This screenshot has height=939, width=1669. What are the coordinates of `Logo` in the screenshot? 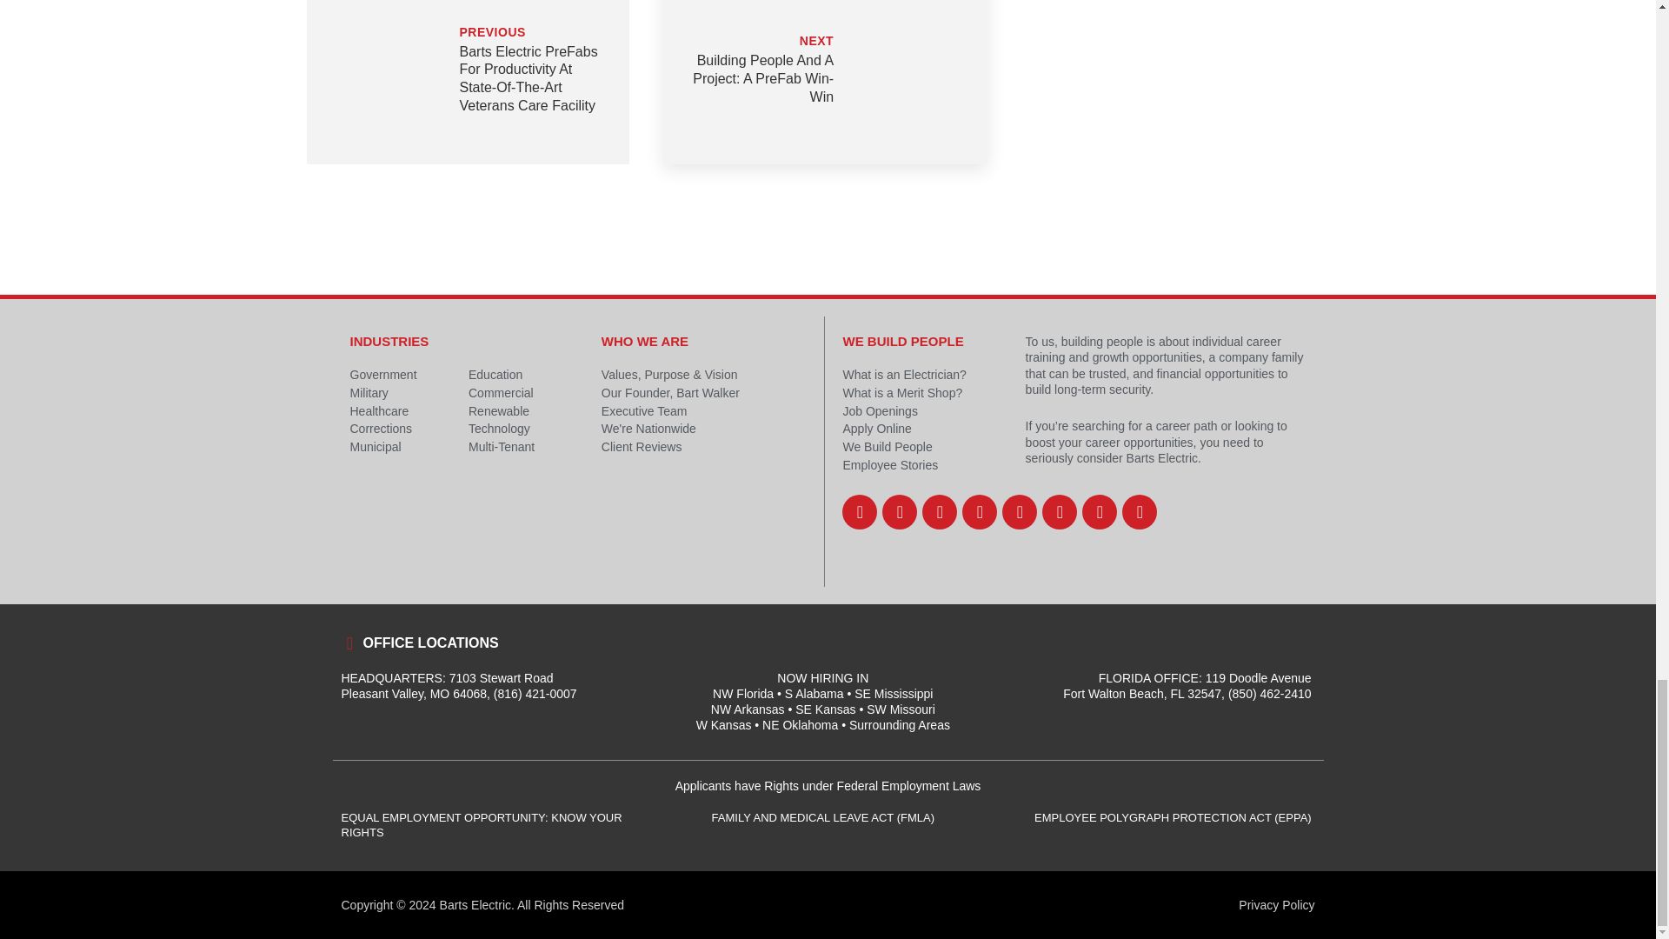 It's located at (705, 537).